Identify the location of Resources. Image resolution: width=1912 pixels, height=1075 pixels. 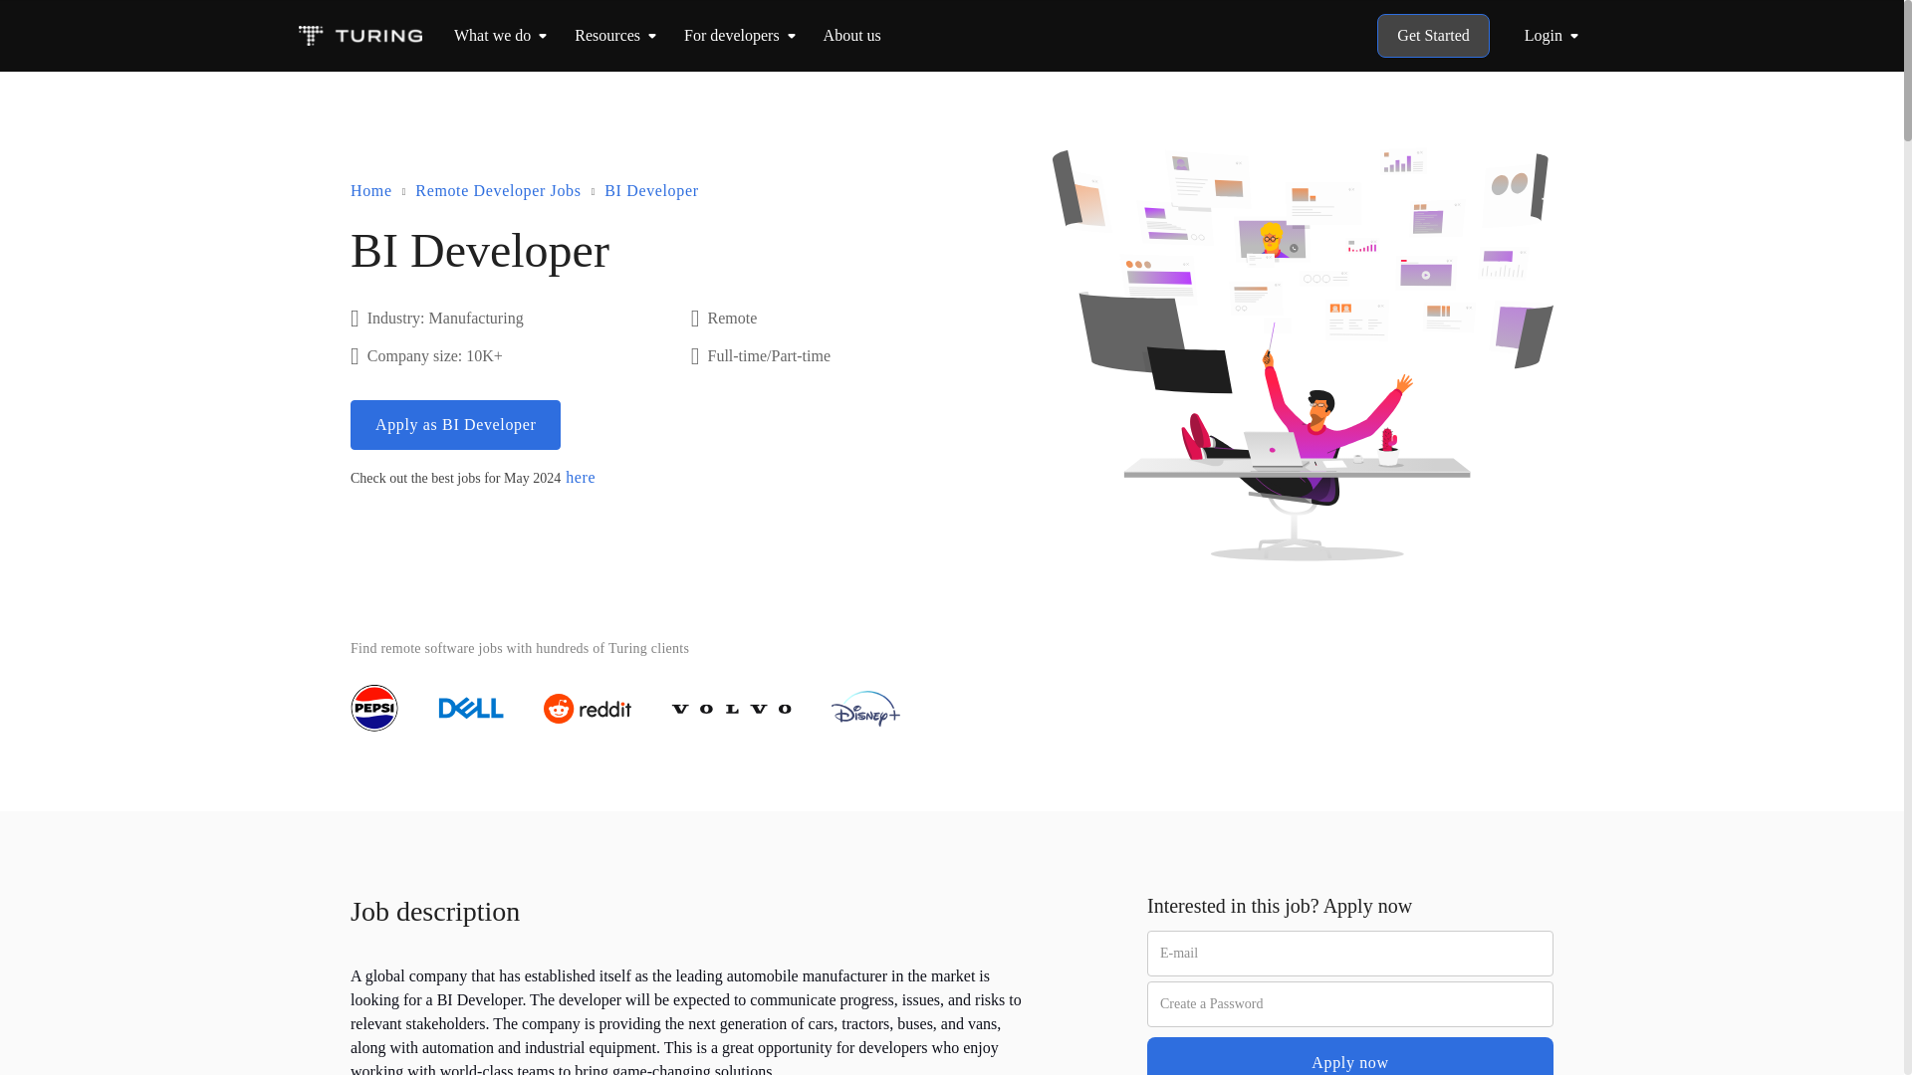
(607, 35).